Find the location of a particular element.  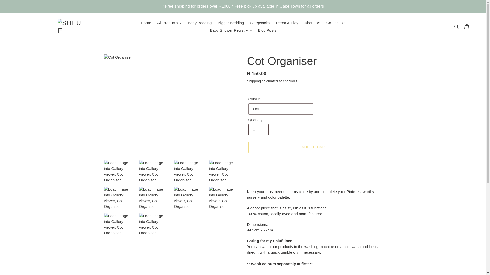

Blog Posts is located at coordinates (267, 30).